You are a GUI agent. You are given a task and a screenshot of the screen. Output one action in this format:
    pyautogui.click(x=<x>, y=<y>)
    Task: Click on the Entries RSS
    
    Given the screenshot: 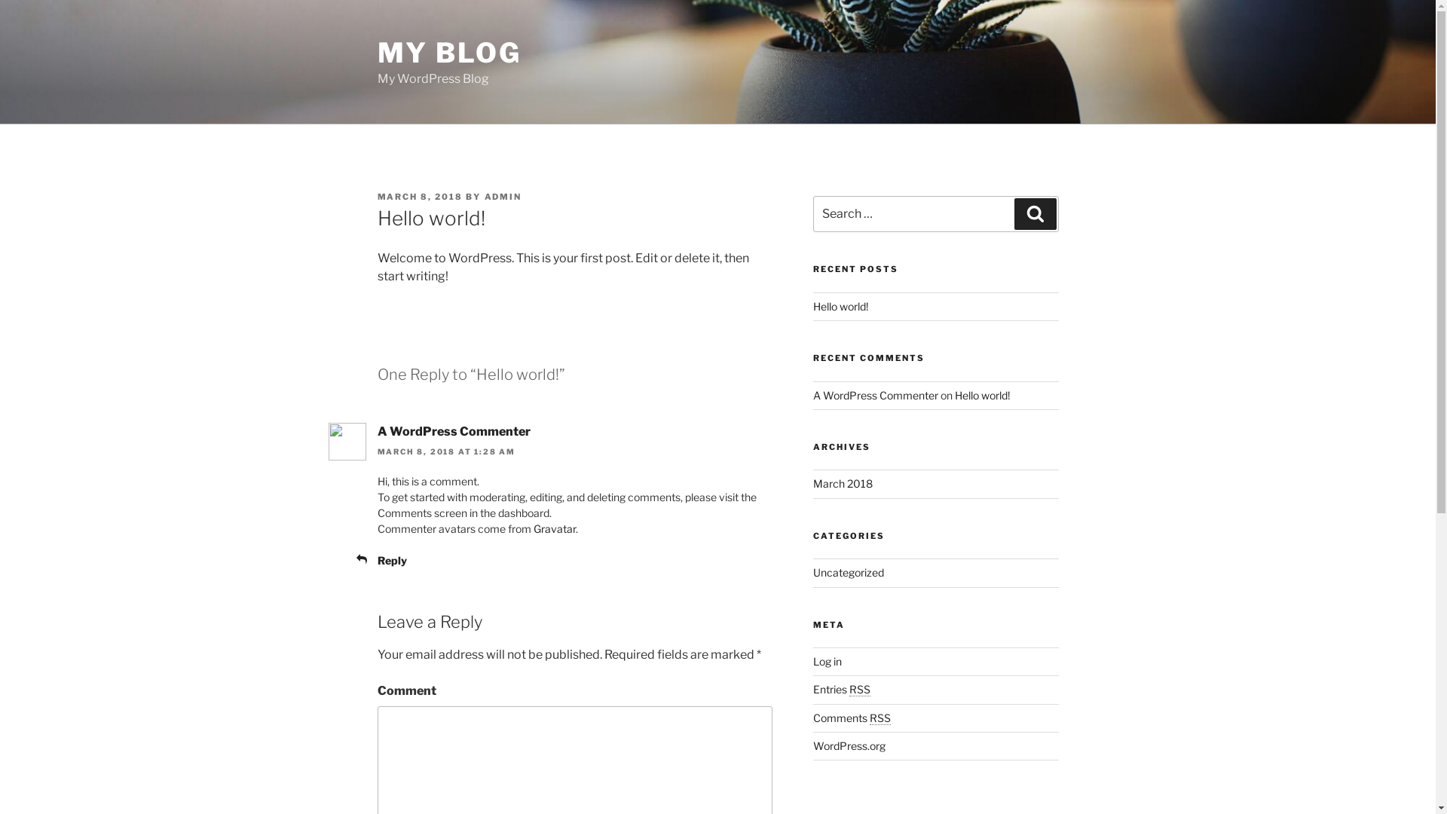 What is the action you would take?
    pyautogui.click(x=842, y=689)
    